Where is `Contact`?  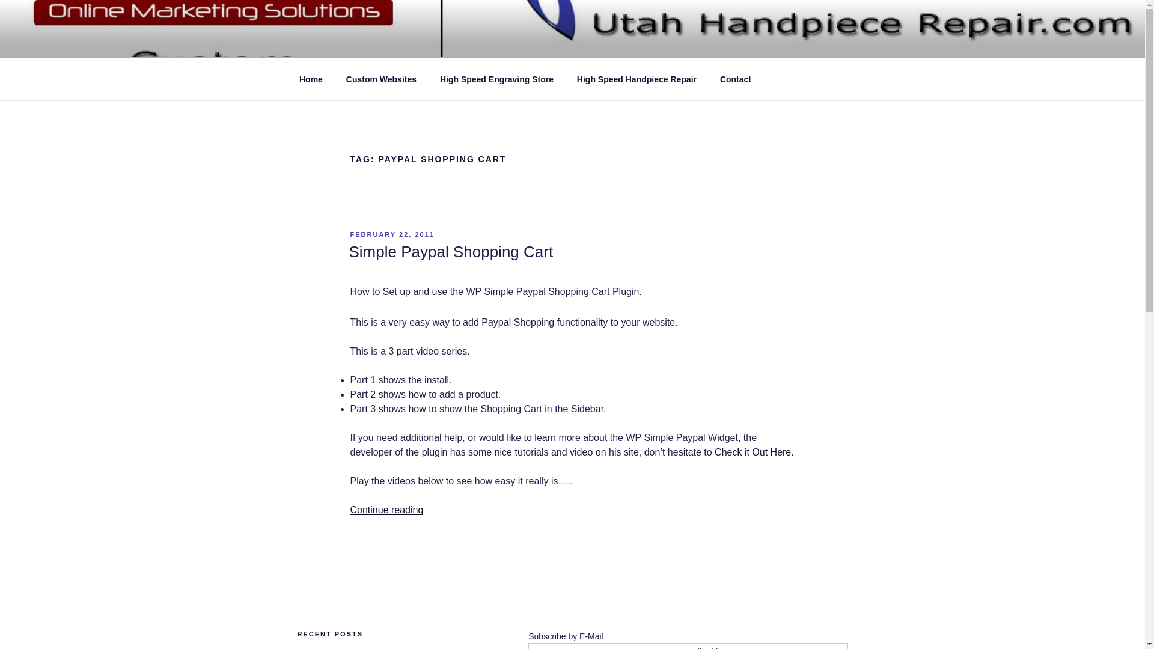
Contact is located at coordinates (736, 79).